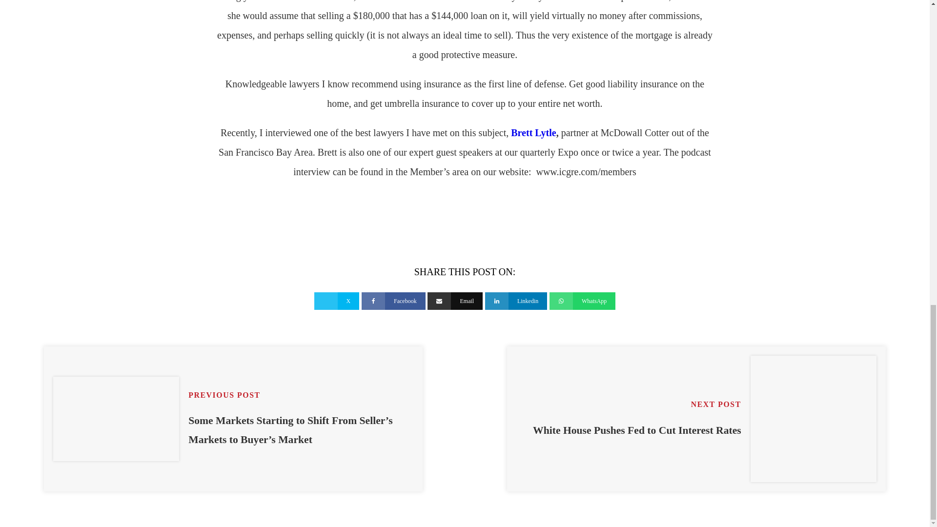 The height and width of the screenshot is (527, 937). I want to click on Email, so click(455, 301).